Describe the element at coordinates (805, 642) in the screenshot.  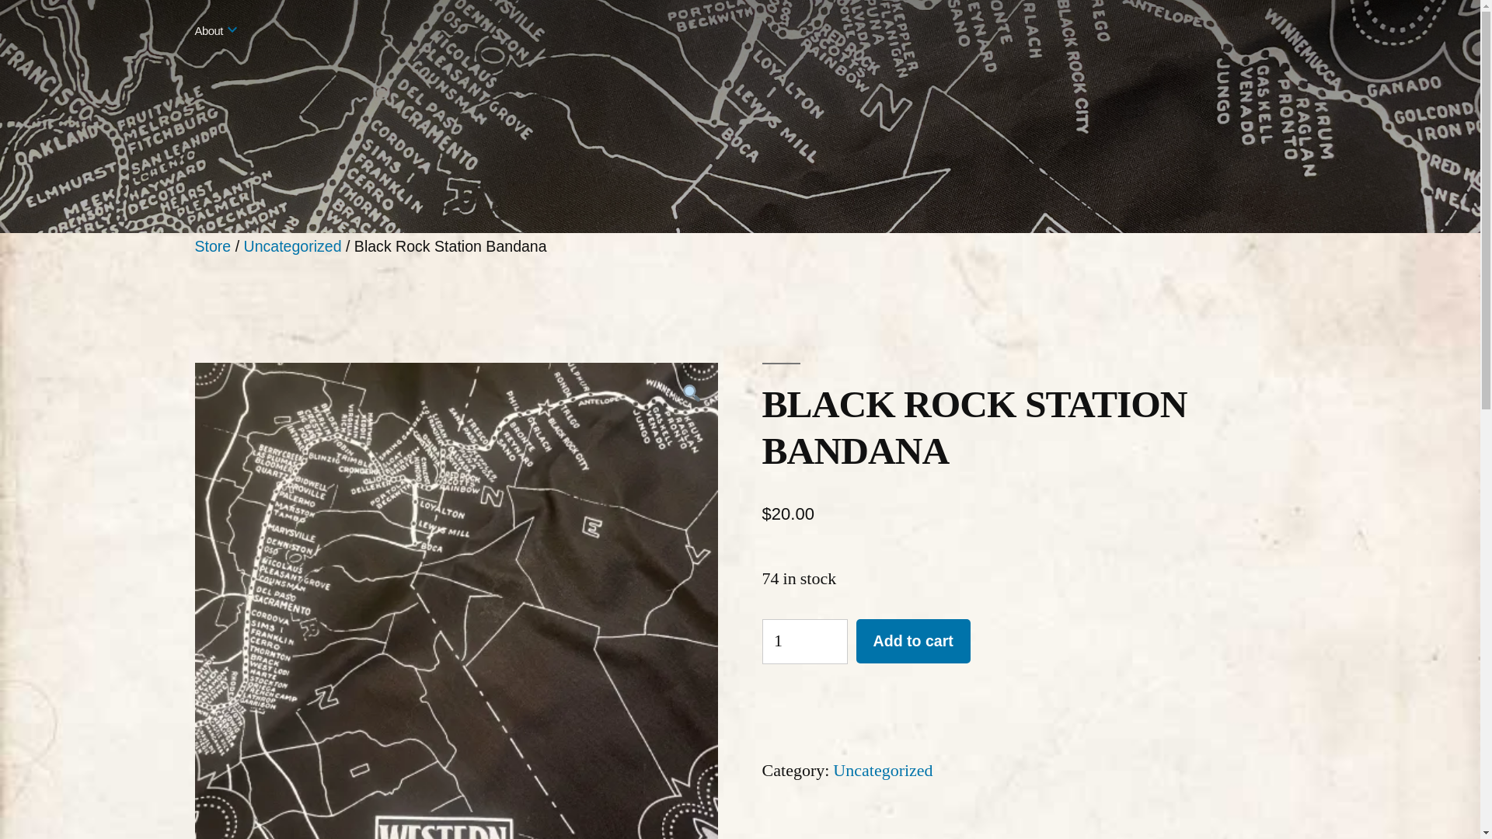
I see `1` at that location.